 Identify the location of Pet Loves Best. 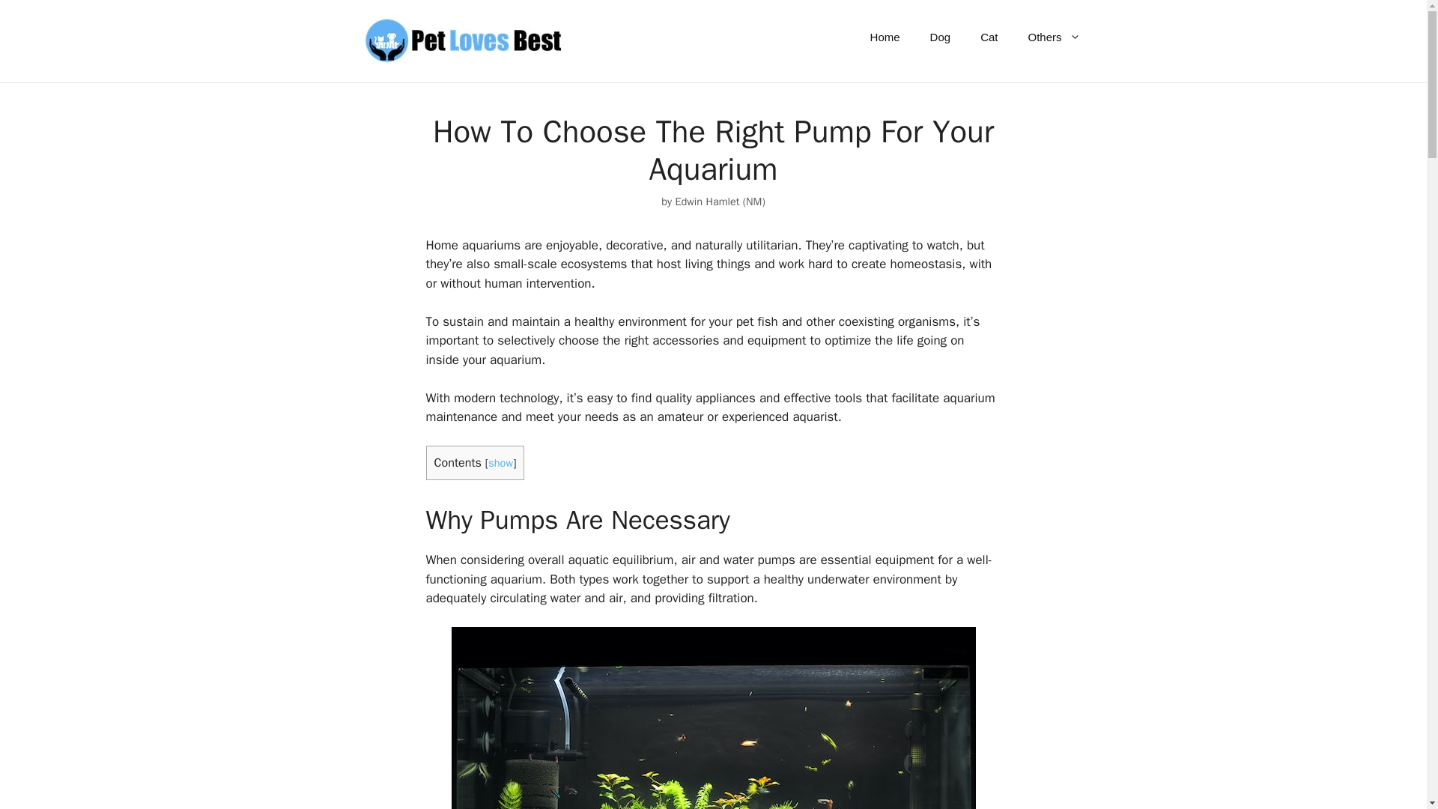
(461, 40).